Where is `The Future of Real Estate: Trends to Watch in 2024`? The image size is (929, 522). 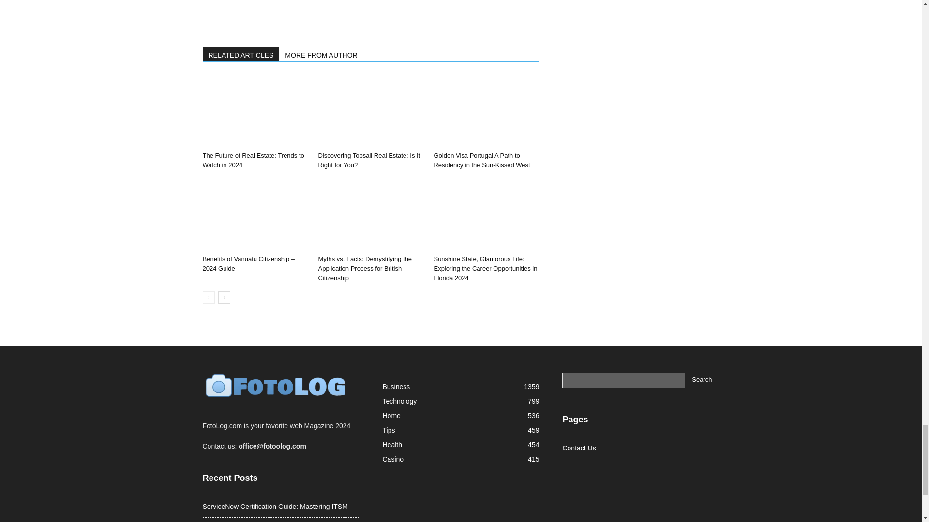 The Future of Real Estate: Trends to Watch in 2024 is located at coordinates (253, 160).